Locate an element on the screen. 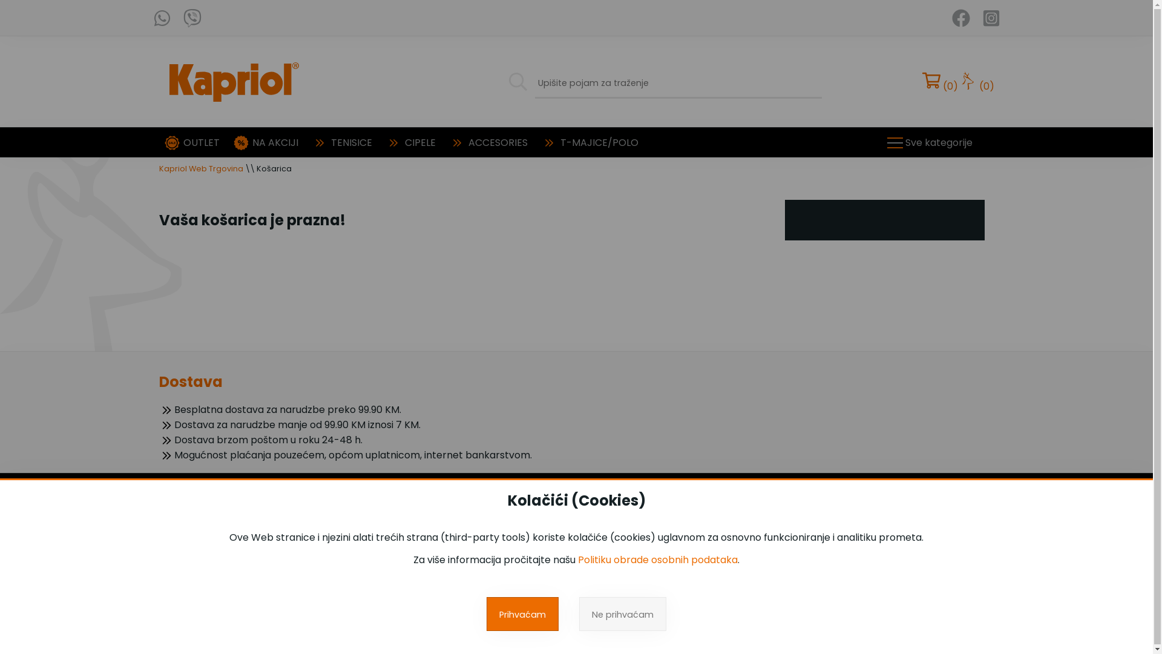 The image size is (1162, 654). logo is located at coordinates (234, 82).